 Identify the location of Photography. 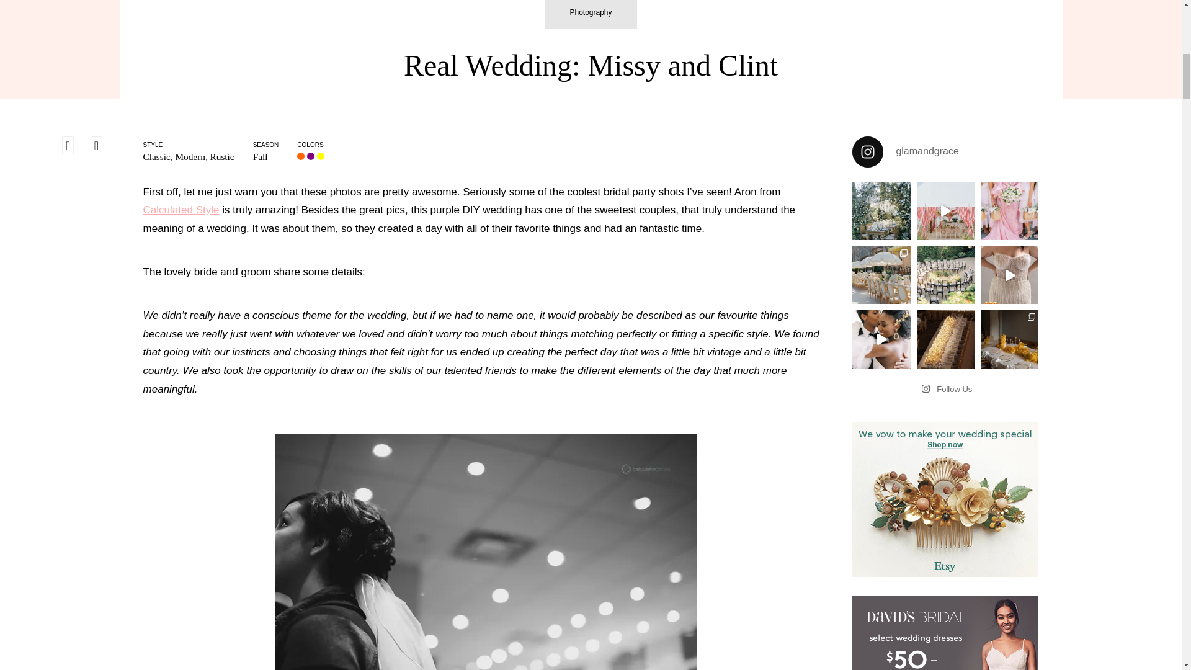
(590, 14).